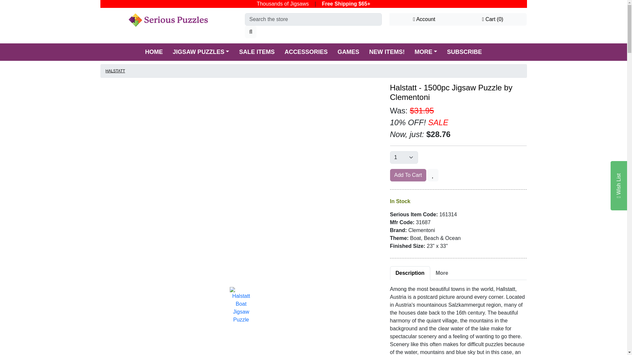 The height and width of the screenshot is (355, 632). Describe the element at coordinates (404, 157) in the screenshot. I see `Quantity` at that location.